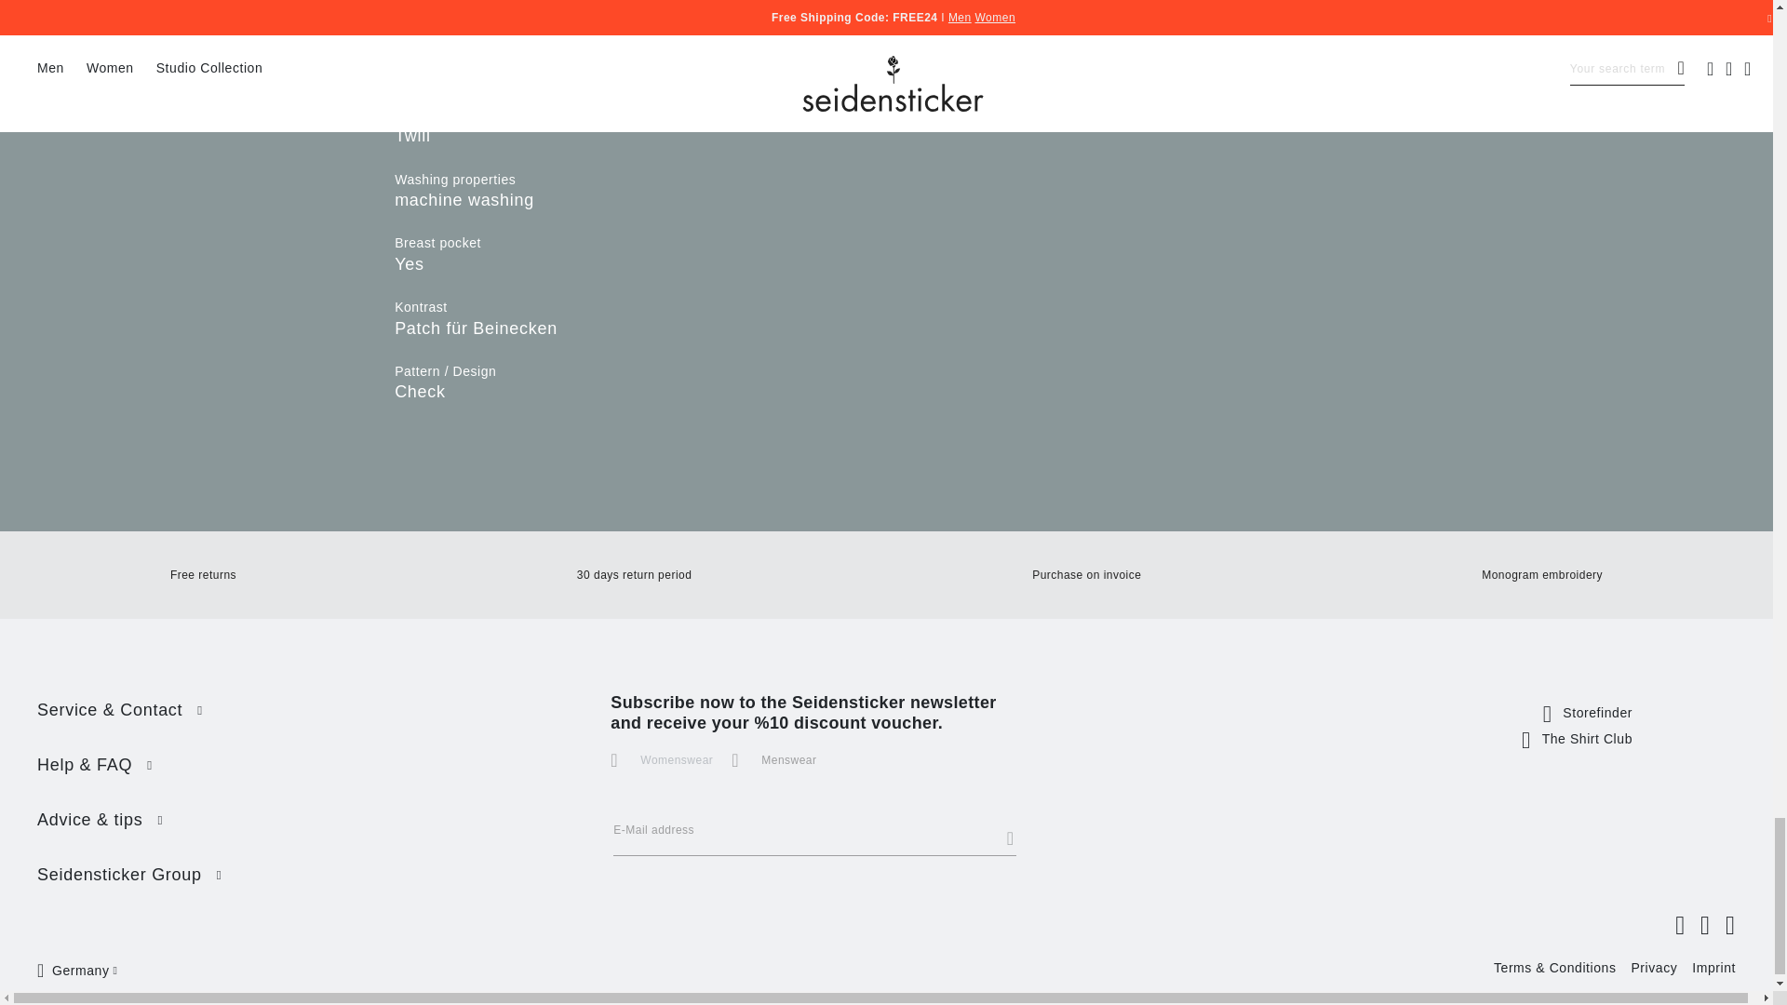  I want to click on women, so click(616, 754).